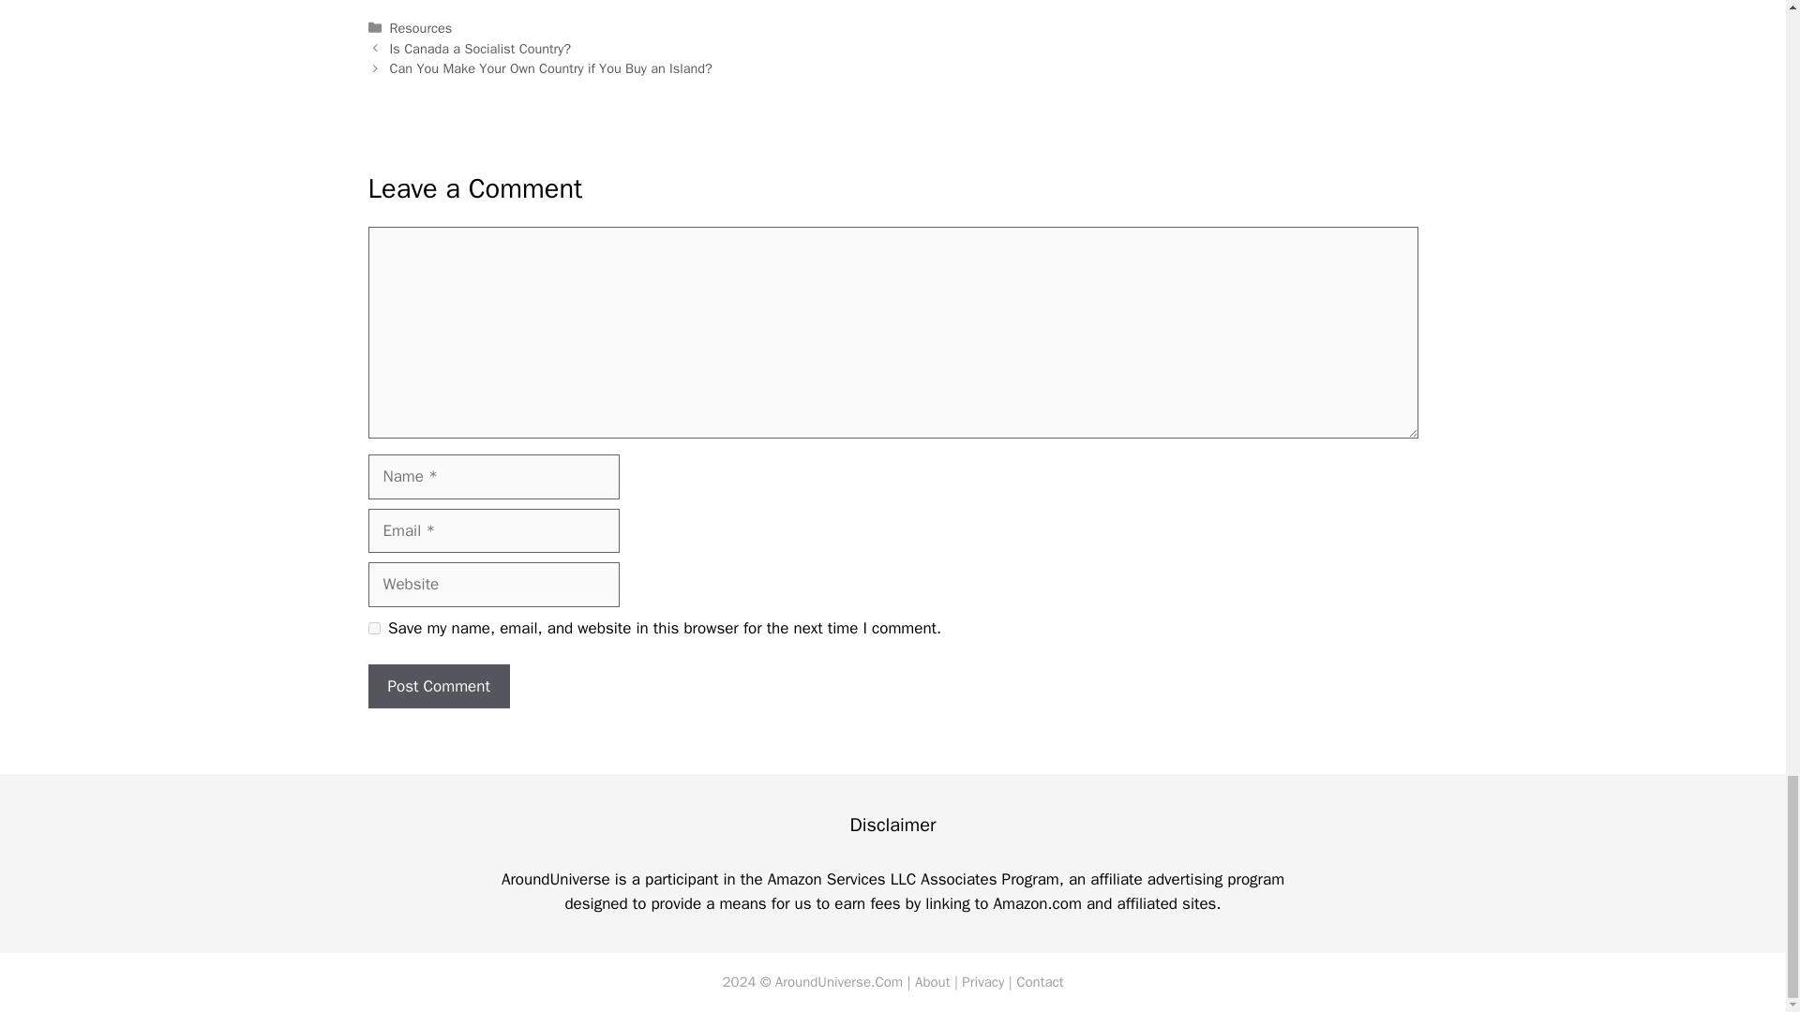 This screenshot has height=1012, width=1800. I want to click on Contact, so click(1040, 982).